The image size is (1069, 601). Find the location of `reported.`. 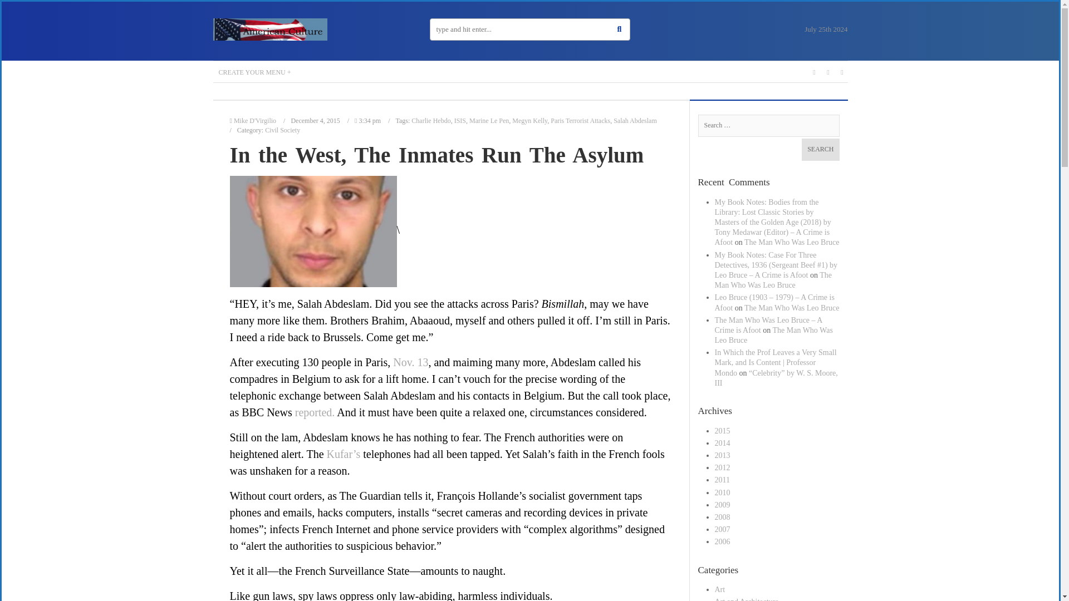

reported. is located at coordinates (315, 412).